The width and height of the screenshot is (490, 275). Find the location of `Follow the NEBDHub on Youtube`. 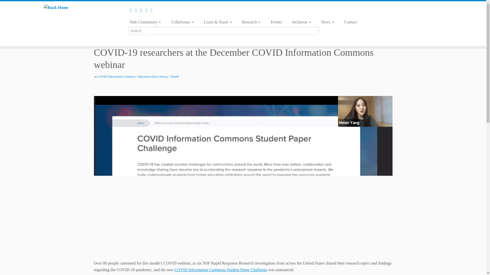

Follow the NEBDHub on Youtube is located at coordinates (148, 10).